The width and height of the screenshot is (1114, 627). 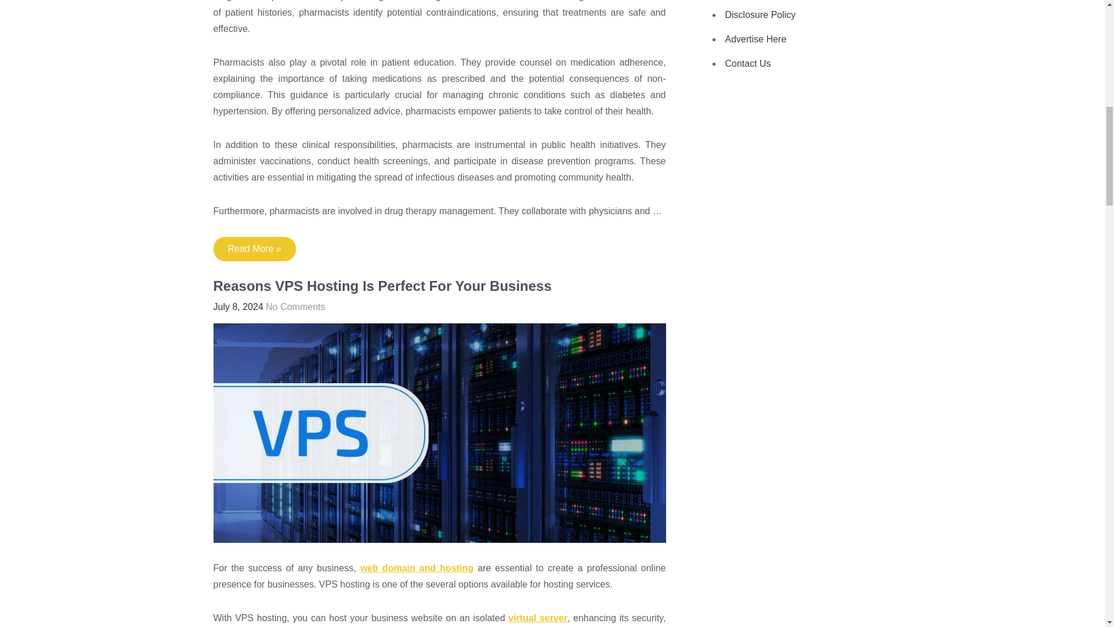 I want to click on web domain and hosting, so click(x=417, y=568).